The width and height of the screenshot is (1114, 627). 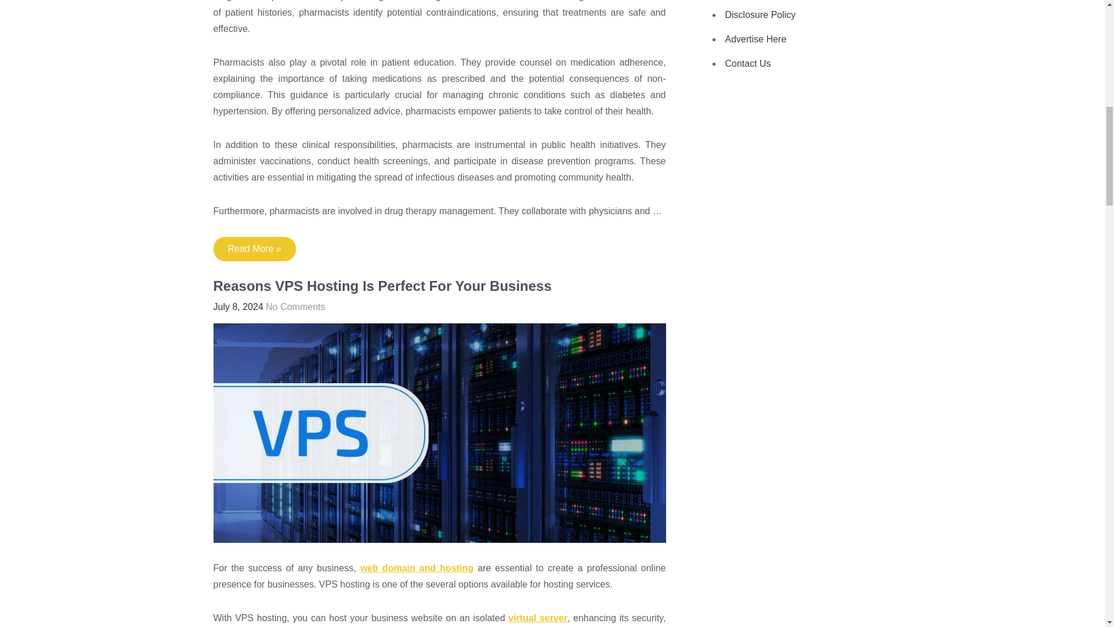 I want to click on web domain and hosting, so click(x=417, y=568).